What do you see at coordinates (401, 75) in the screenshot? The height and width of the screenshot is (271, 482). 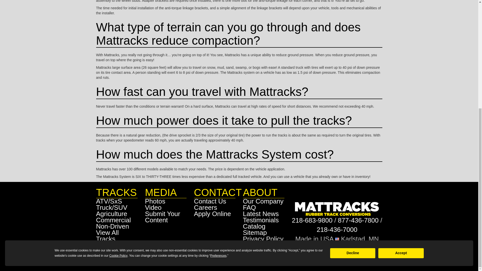 I see `Accept` at bounding box center [401, 75].